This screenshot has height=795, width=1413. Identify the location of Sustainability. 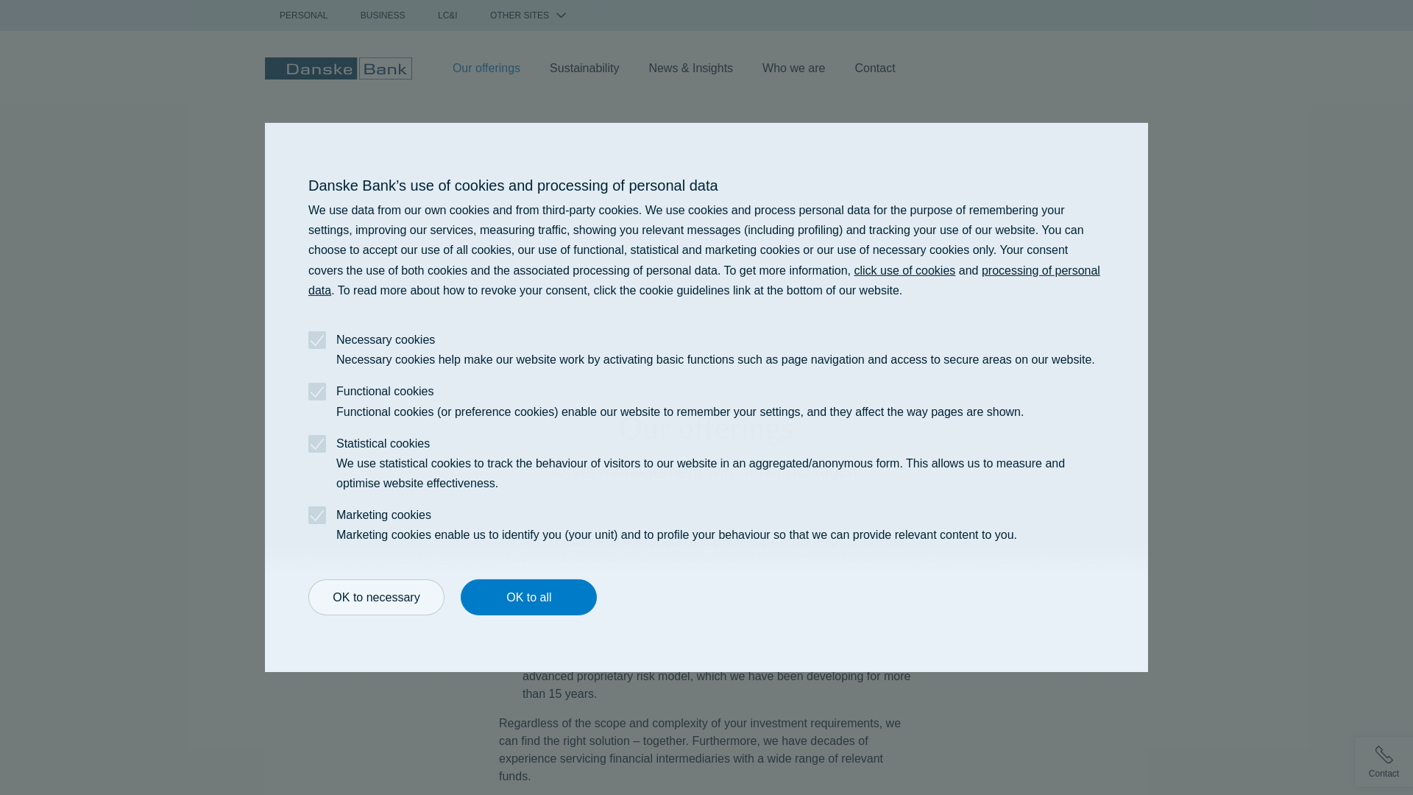
(584, 65).